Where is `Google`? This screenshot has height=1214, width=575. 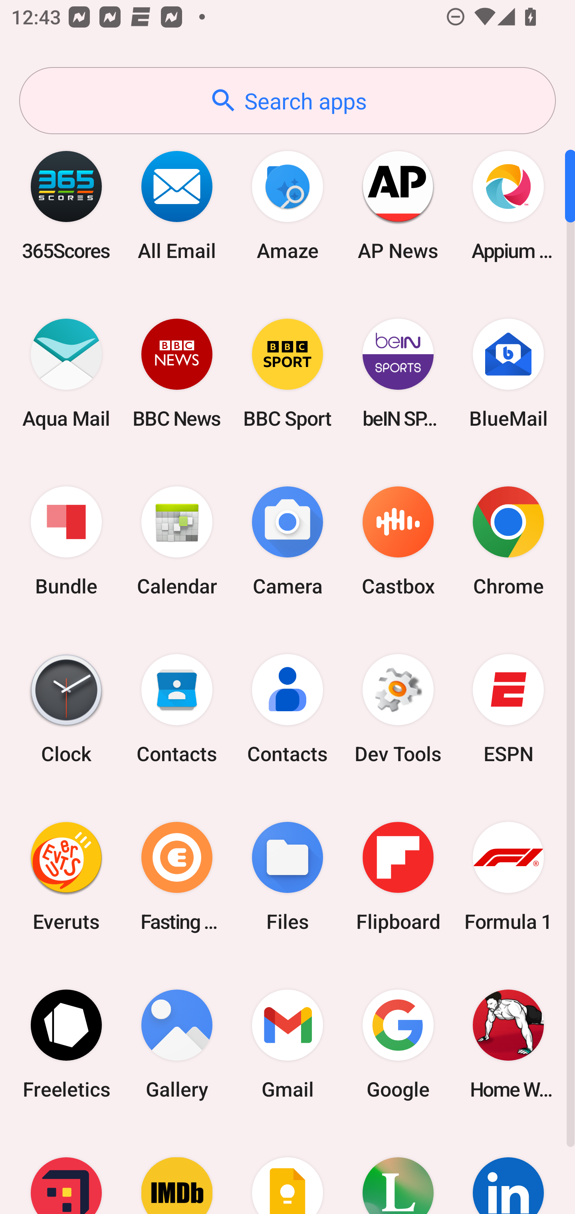 Google is located at coordinates (398, 1044).